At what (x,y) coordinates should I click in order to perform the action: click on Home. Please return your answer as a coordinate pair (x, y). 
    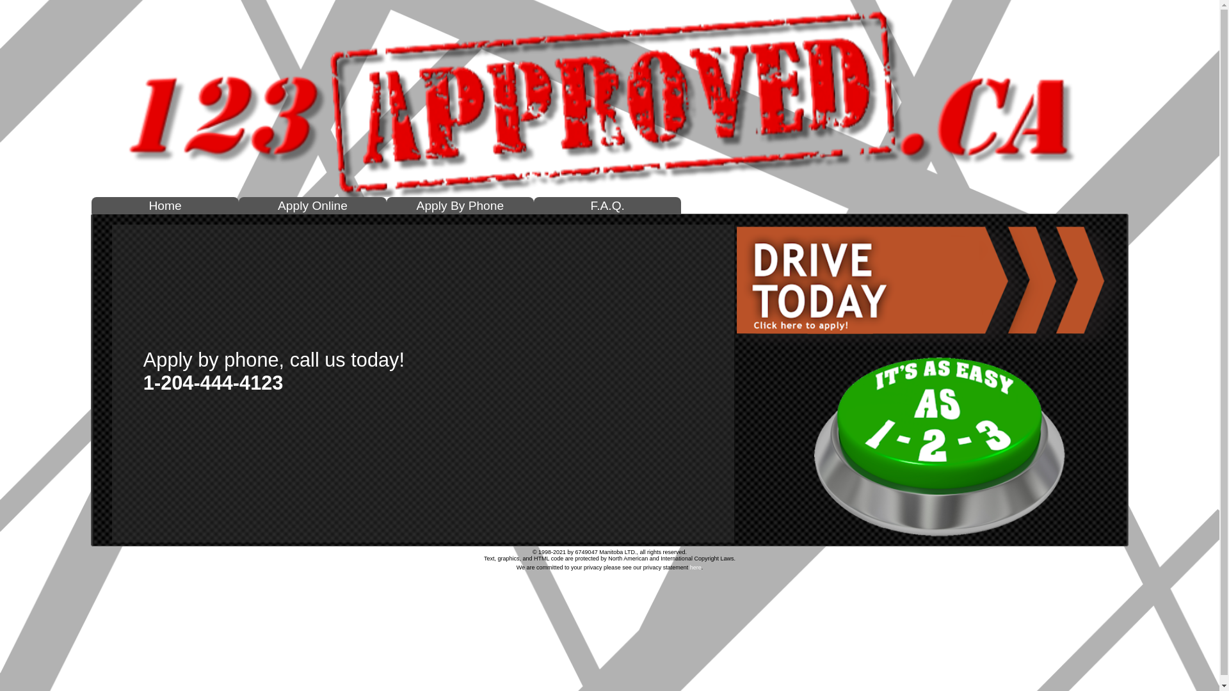
    Looking at the image, I should click on (165, 207).